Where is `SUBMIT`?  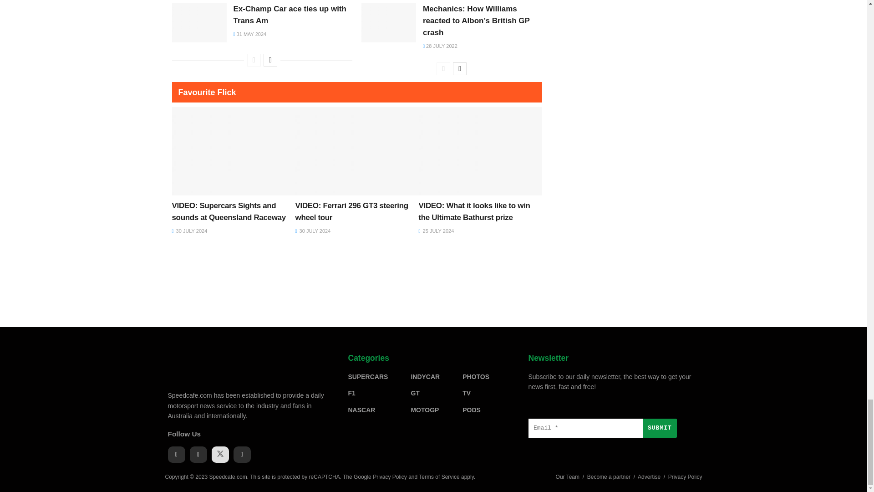 SUBMIT is located at coordinates (659, 428).